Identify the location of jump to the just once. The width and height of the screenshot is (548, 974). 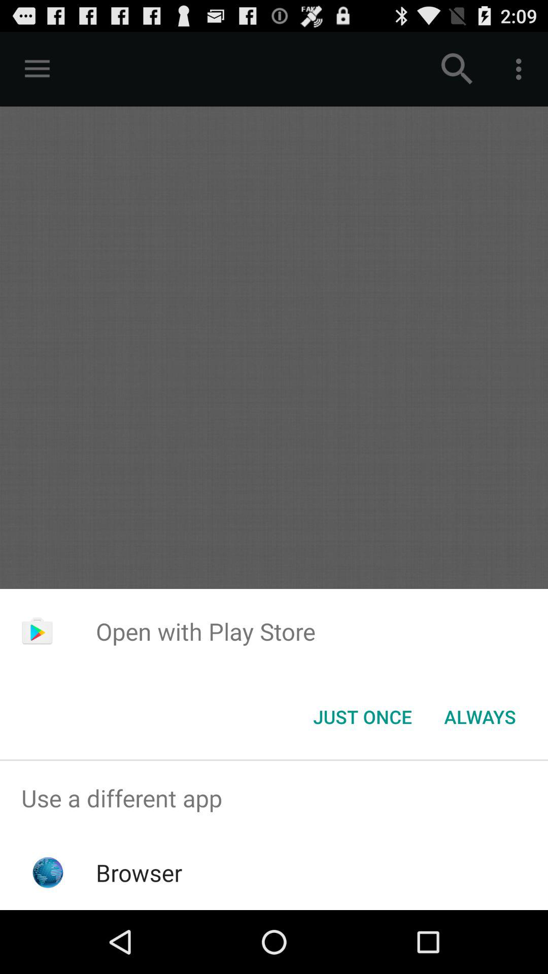
(362, 717).